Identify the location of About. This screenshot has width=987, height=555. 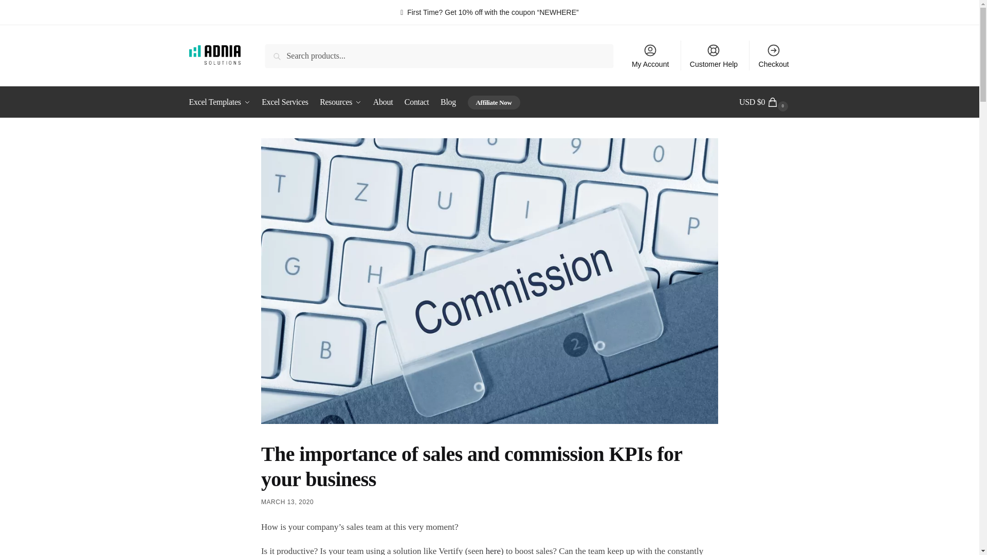
(382, 102).